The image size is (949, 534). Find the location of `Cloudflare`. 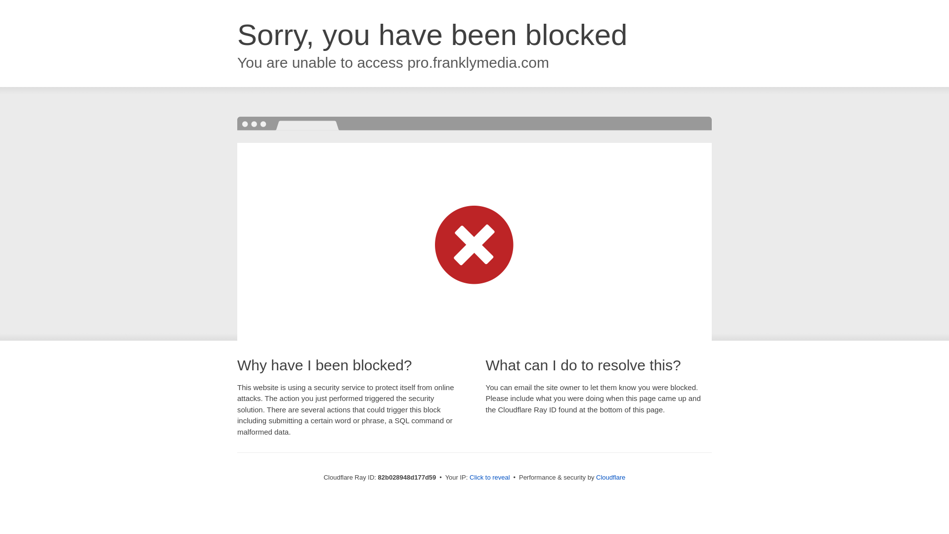

Cloudflare is located at coordinates (611, 478).